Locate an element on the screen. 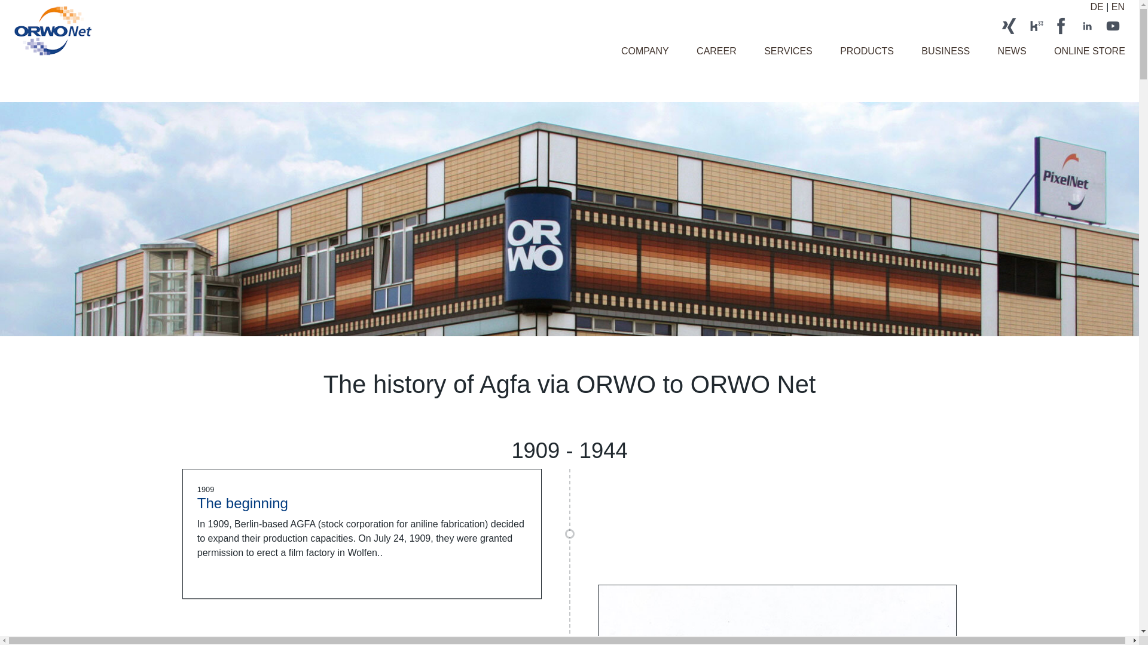  PRODUCTS is located at coordinates (867, 51).